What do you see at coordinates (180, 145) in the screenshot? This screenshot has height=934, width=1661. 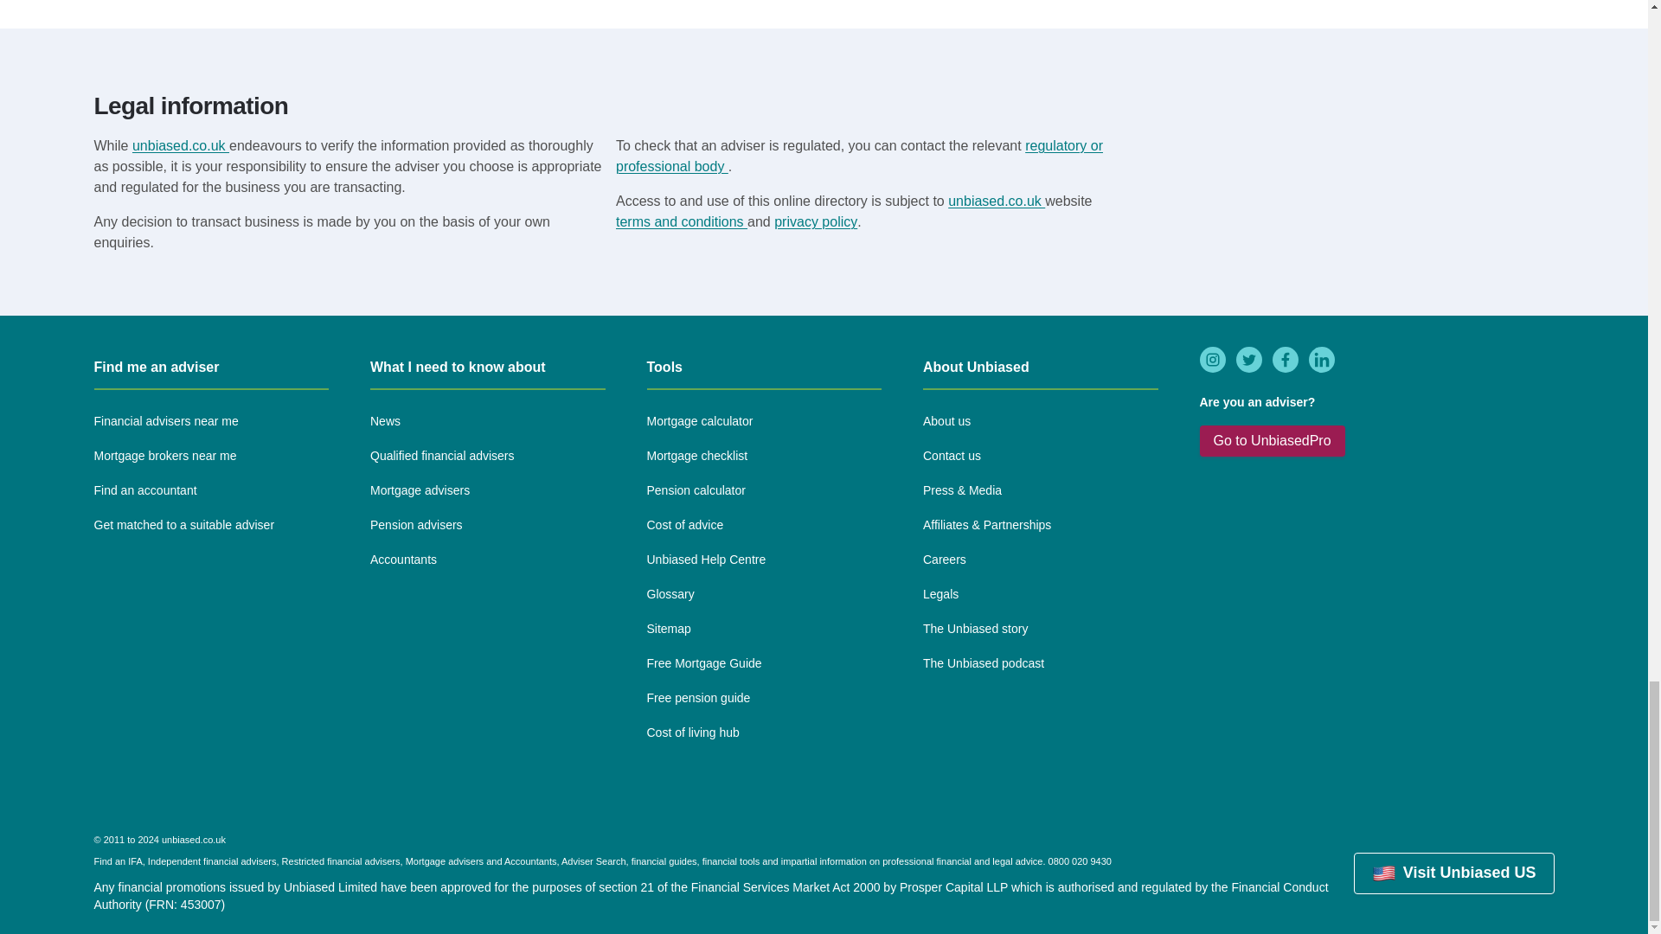 I see `unbiased.co.uk` at bounding box center [180, 145].